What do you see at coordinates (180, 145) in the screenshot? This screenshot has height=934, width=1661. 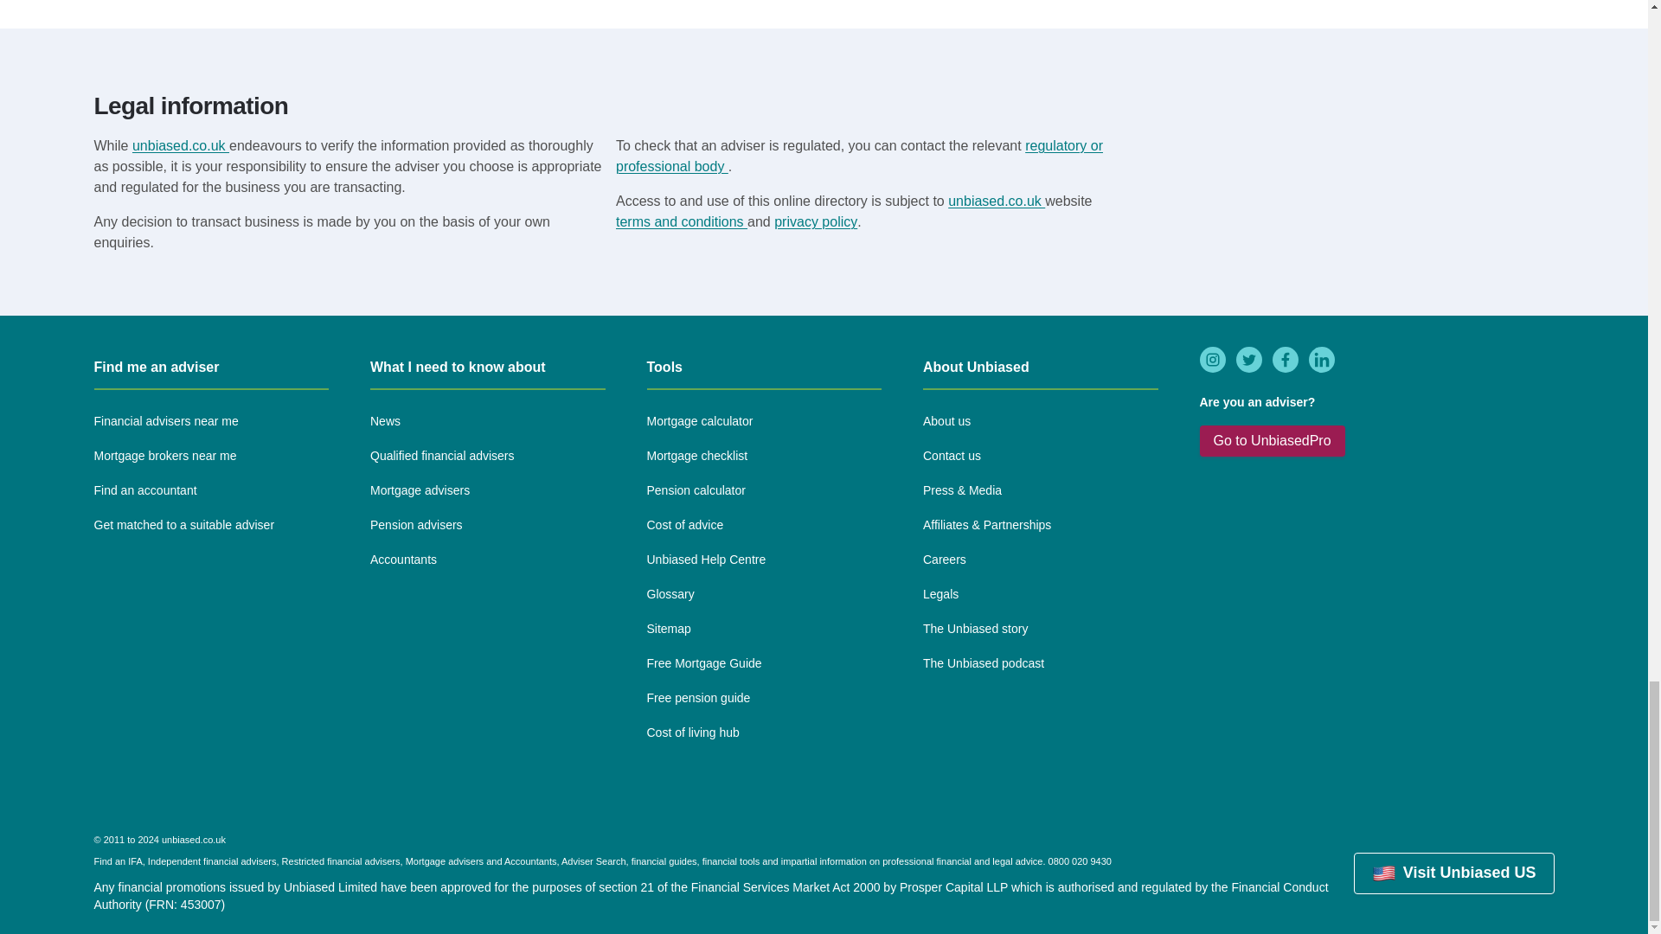 I see `unbiased.co.uk` at bounding box center [180, 145].